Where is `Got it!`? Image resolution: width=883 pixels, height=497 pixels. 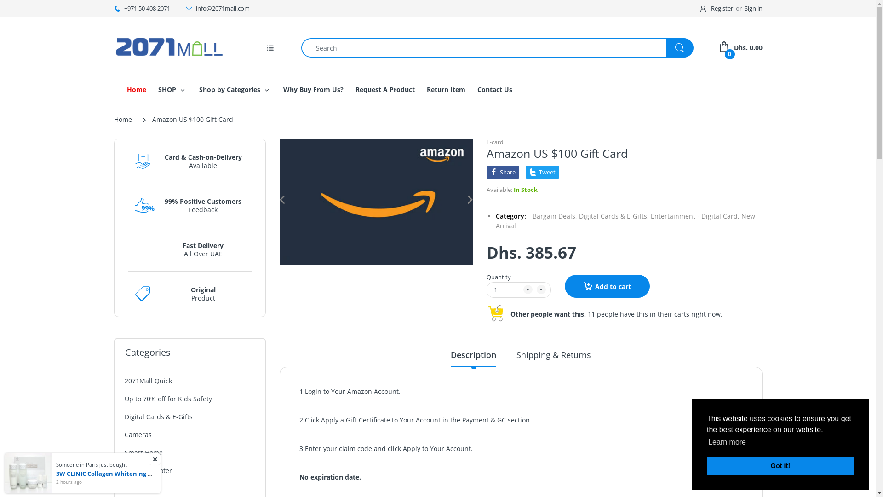
Got it! is located at coordinates (780, 466).